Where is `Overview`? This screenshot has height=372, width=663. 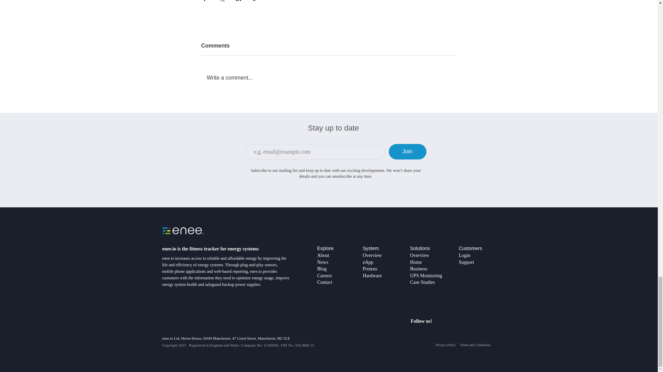 Overview is located at coordinates (420, 256).